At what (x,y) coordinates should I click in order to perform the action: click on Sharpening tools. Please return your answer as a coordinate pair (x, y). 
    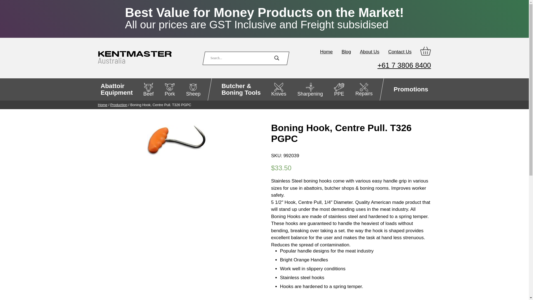
    Looking at the image, I should click on (411, 89).